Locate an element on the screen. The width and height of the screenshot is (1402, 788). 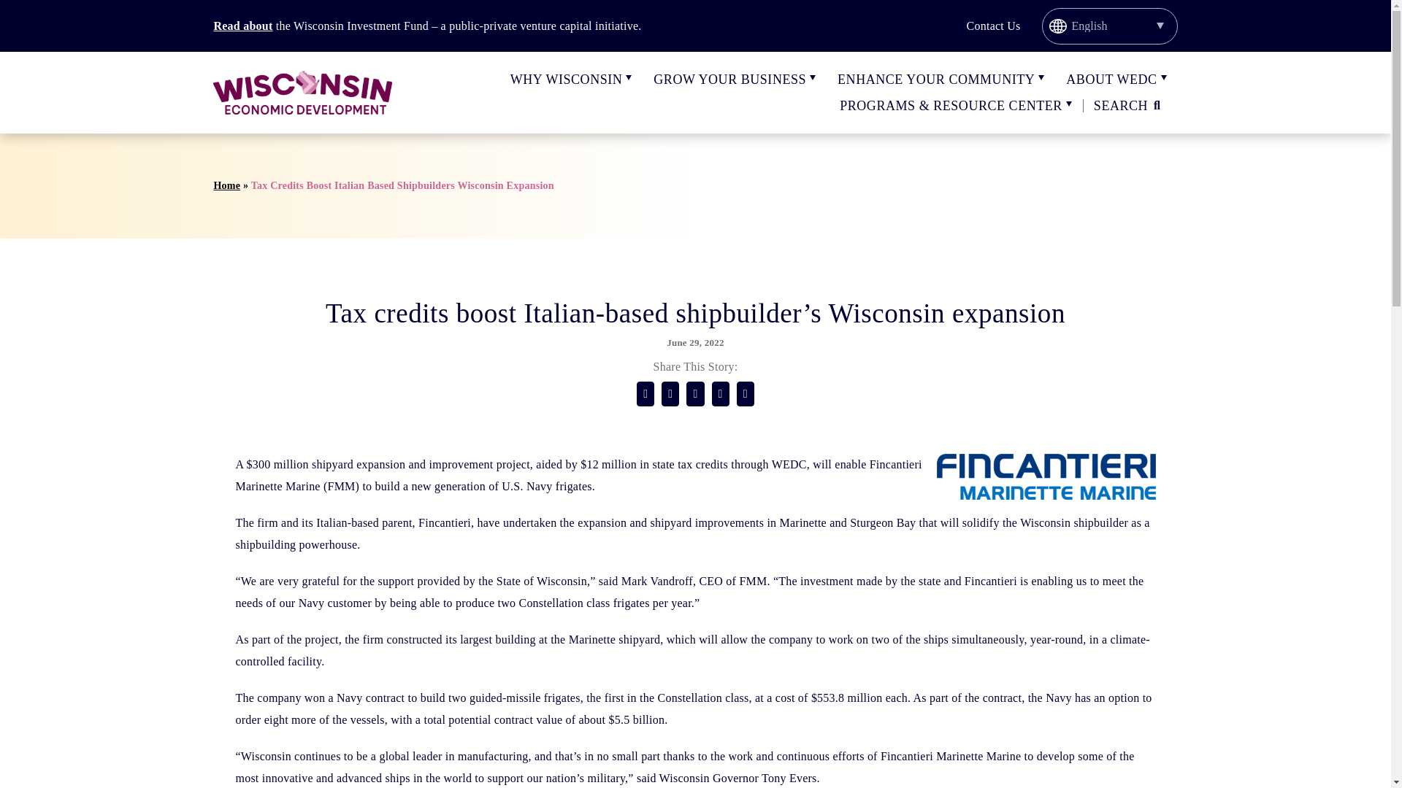
WHY WISCONSIN is located at coordinates (566, 79).